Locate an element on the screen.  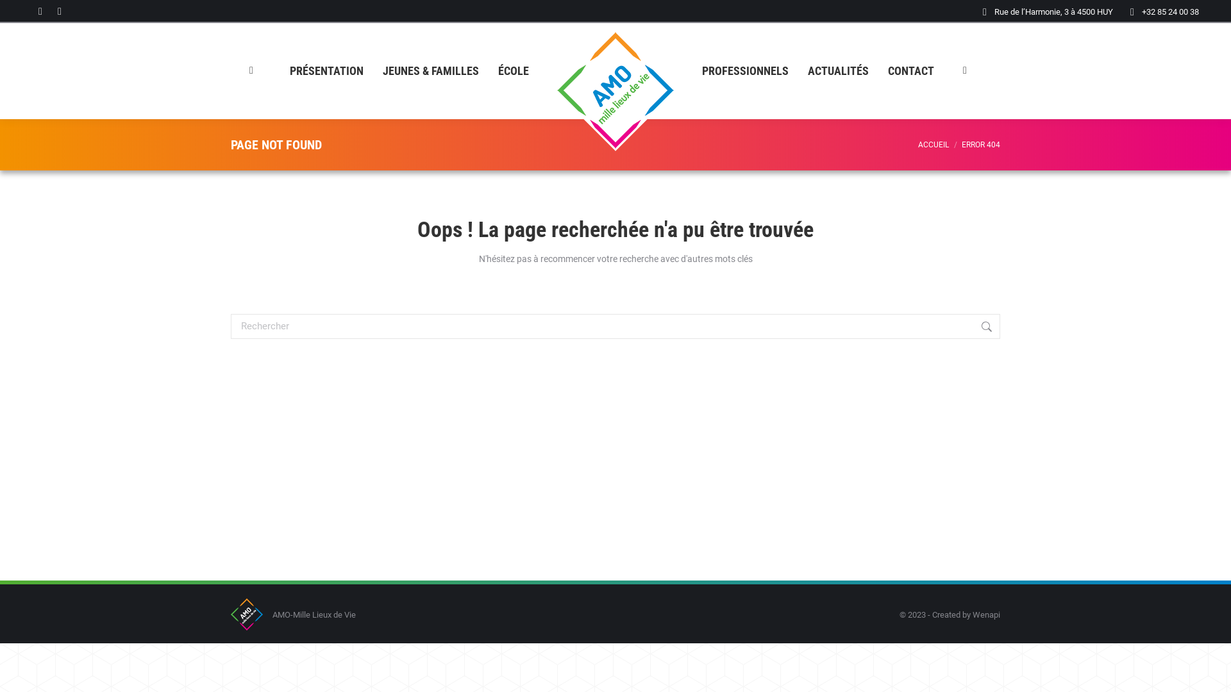
Go! is located at coordinates (1019, 327).